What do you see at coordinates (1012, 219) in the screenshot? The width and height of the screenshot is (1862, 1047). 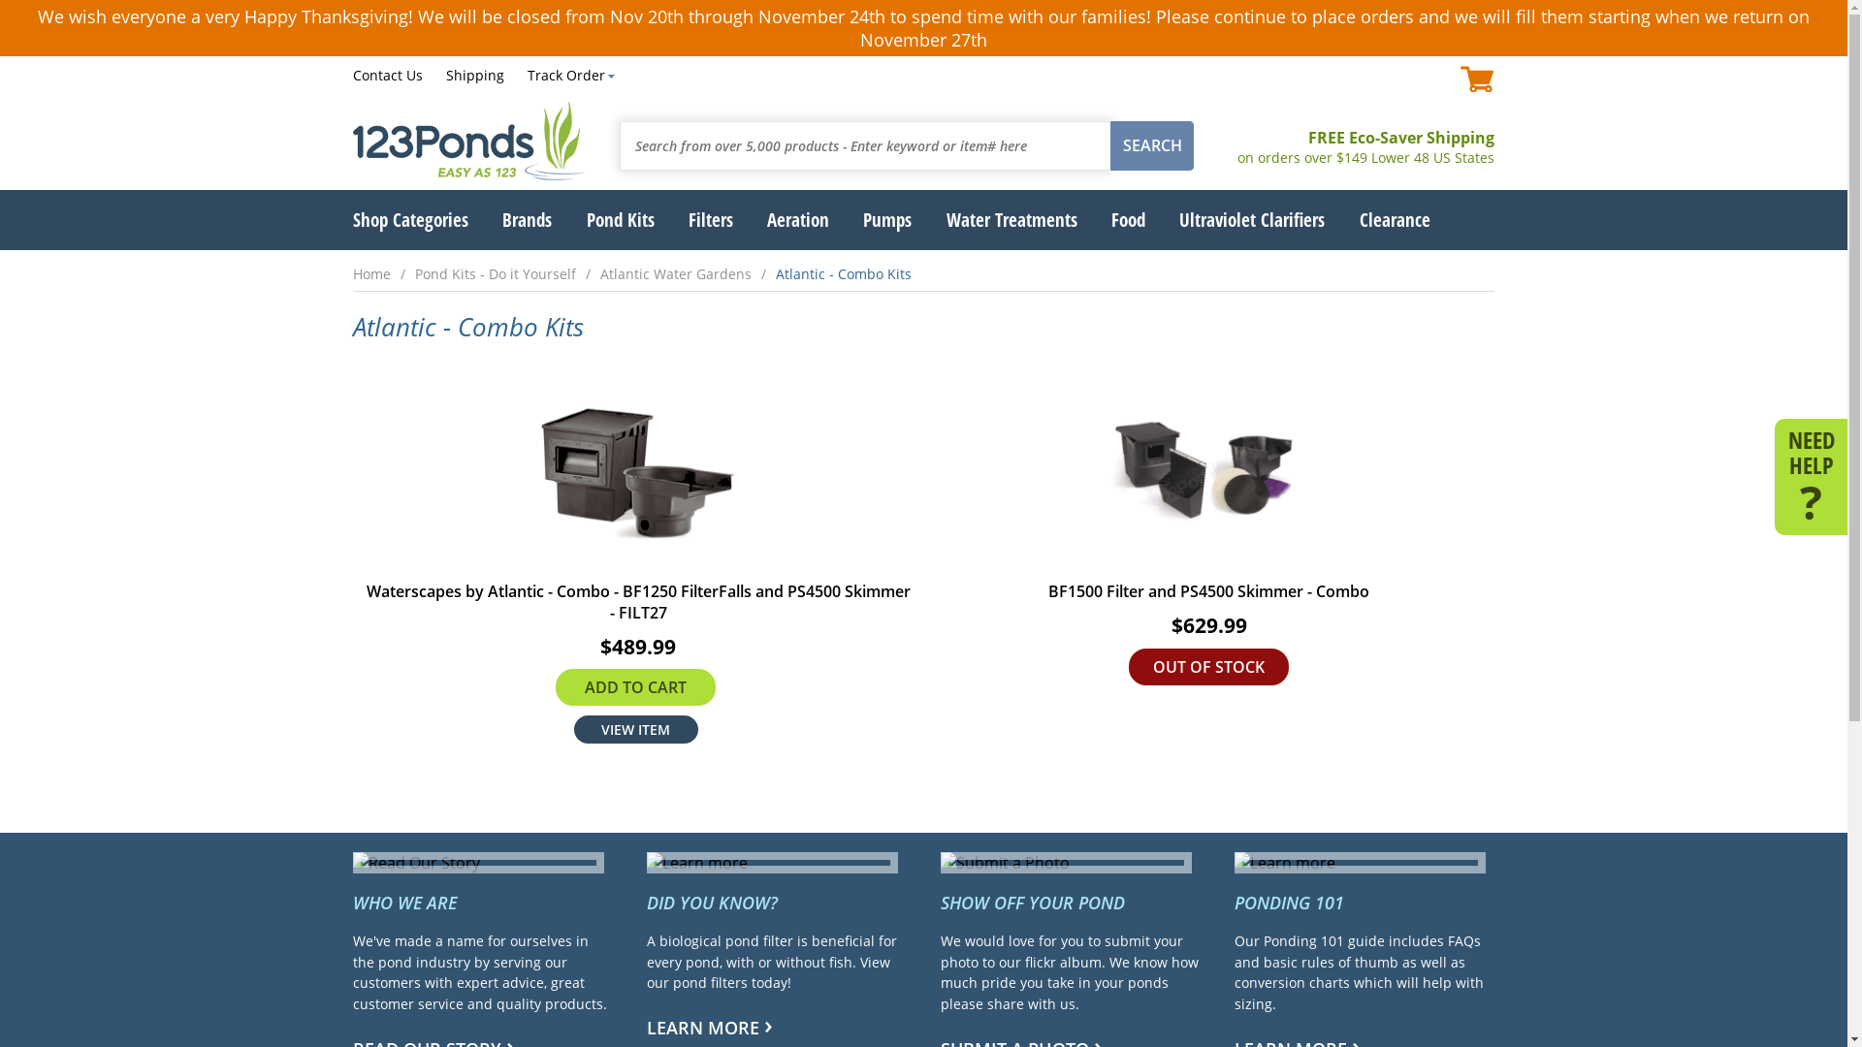 I see `Water Treatments` at bounding box center [1012, 219].